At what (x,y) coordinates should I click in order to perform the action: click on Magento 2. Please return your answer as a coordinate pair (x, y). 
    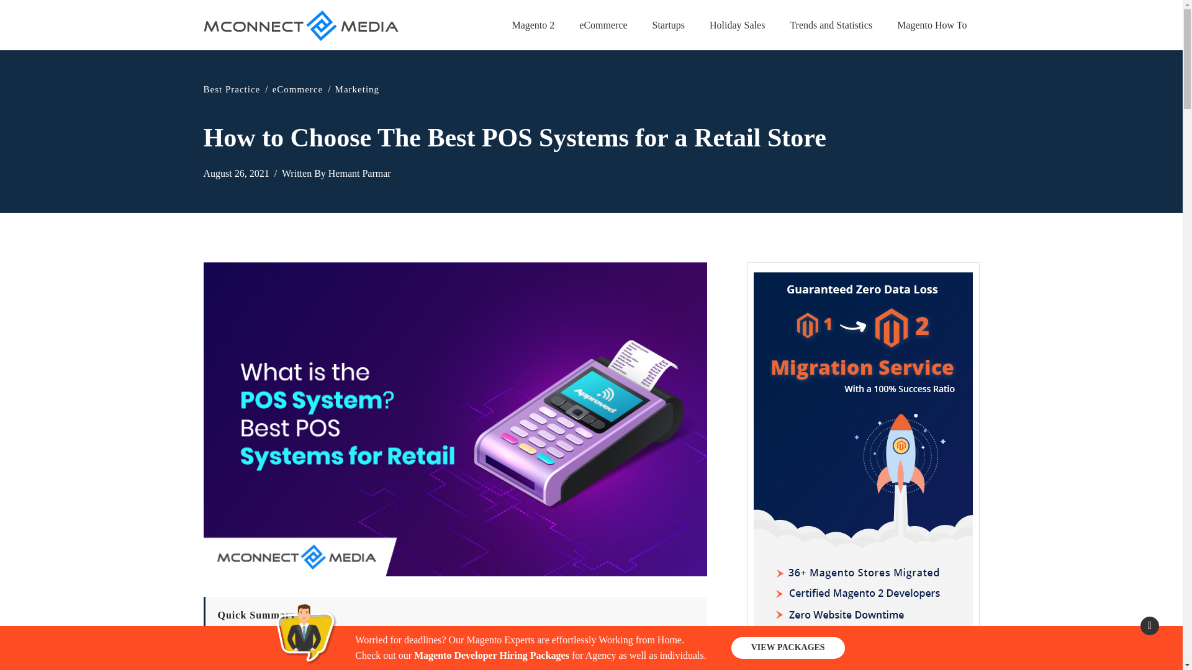
    Looking at the image, I should click on (533, 25).